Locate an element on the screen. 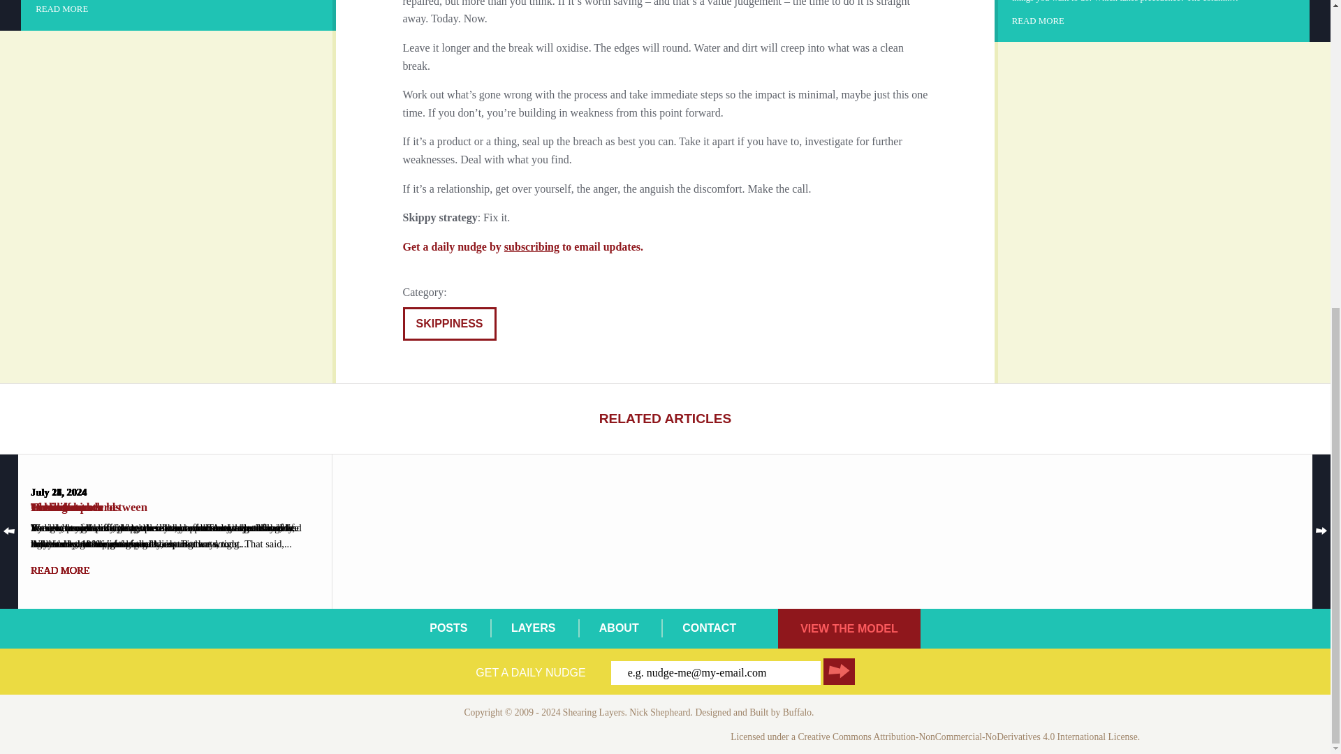  LAYERS is located at coordinates (532, 628).